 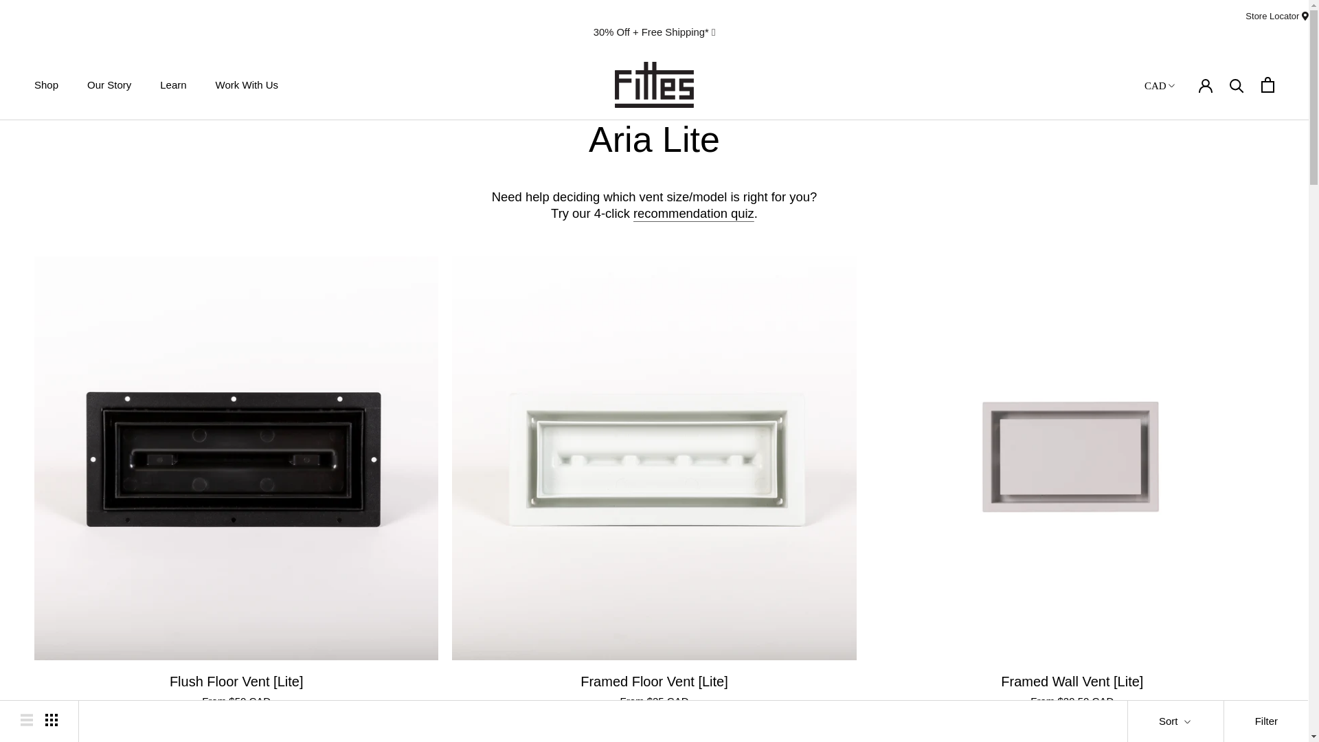 I want to click on Framed Floor Vent [Lite], so click(x=654, y=682).